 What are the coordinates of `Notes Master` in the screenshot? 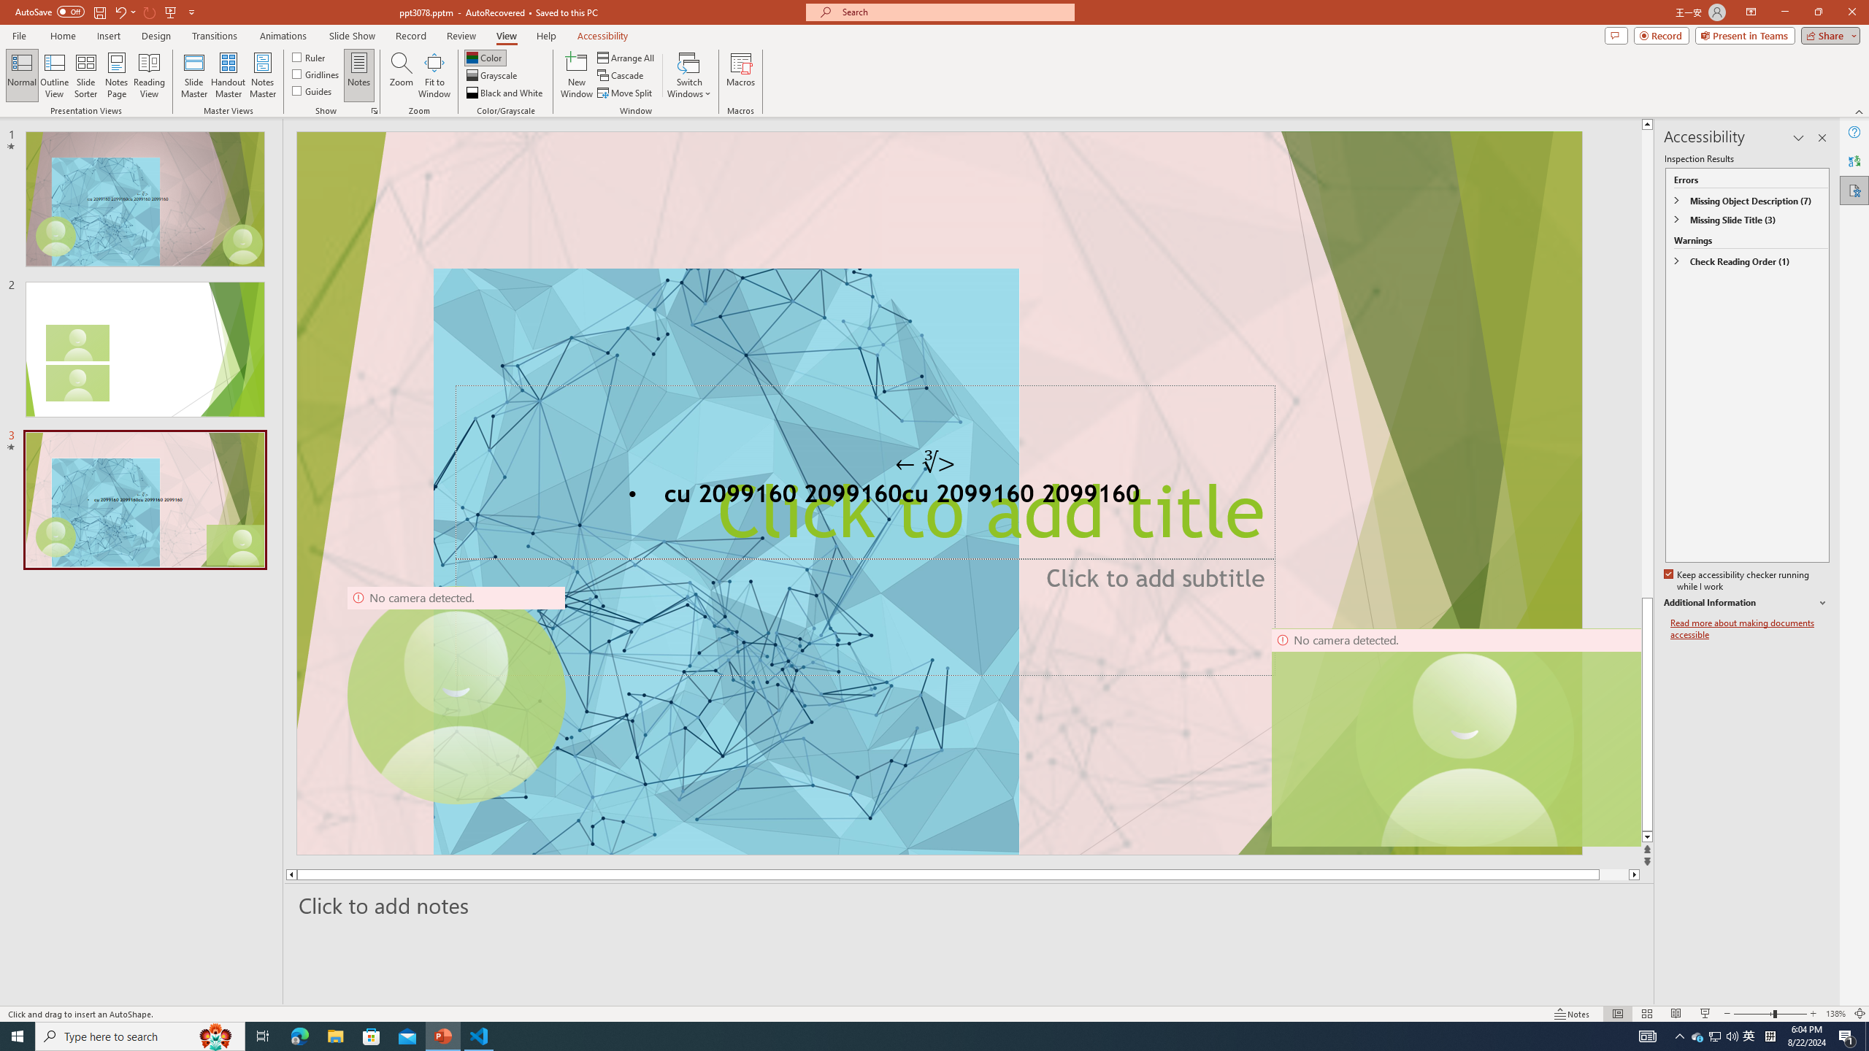 It's located at (262, 75).